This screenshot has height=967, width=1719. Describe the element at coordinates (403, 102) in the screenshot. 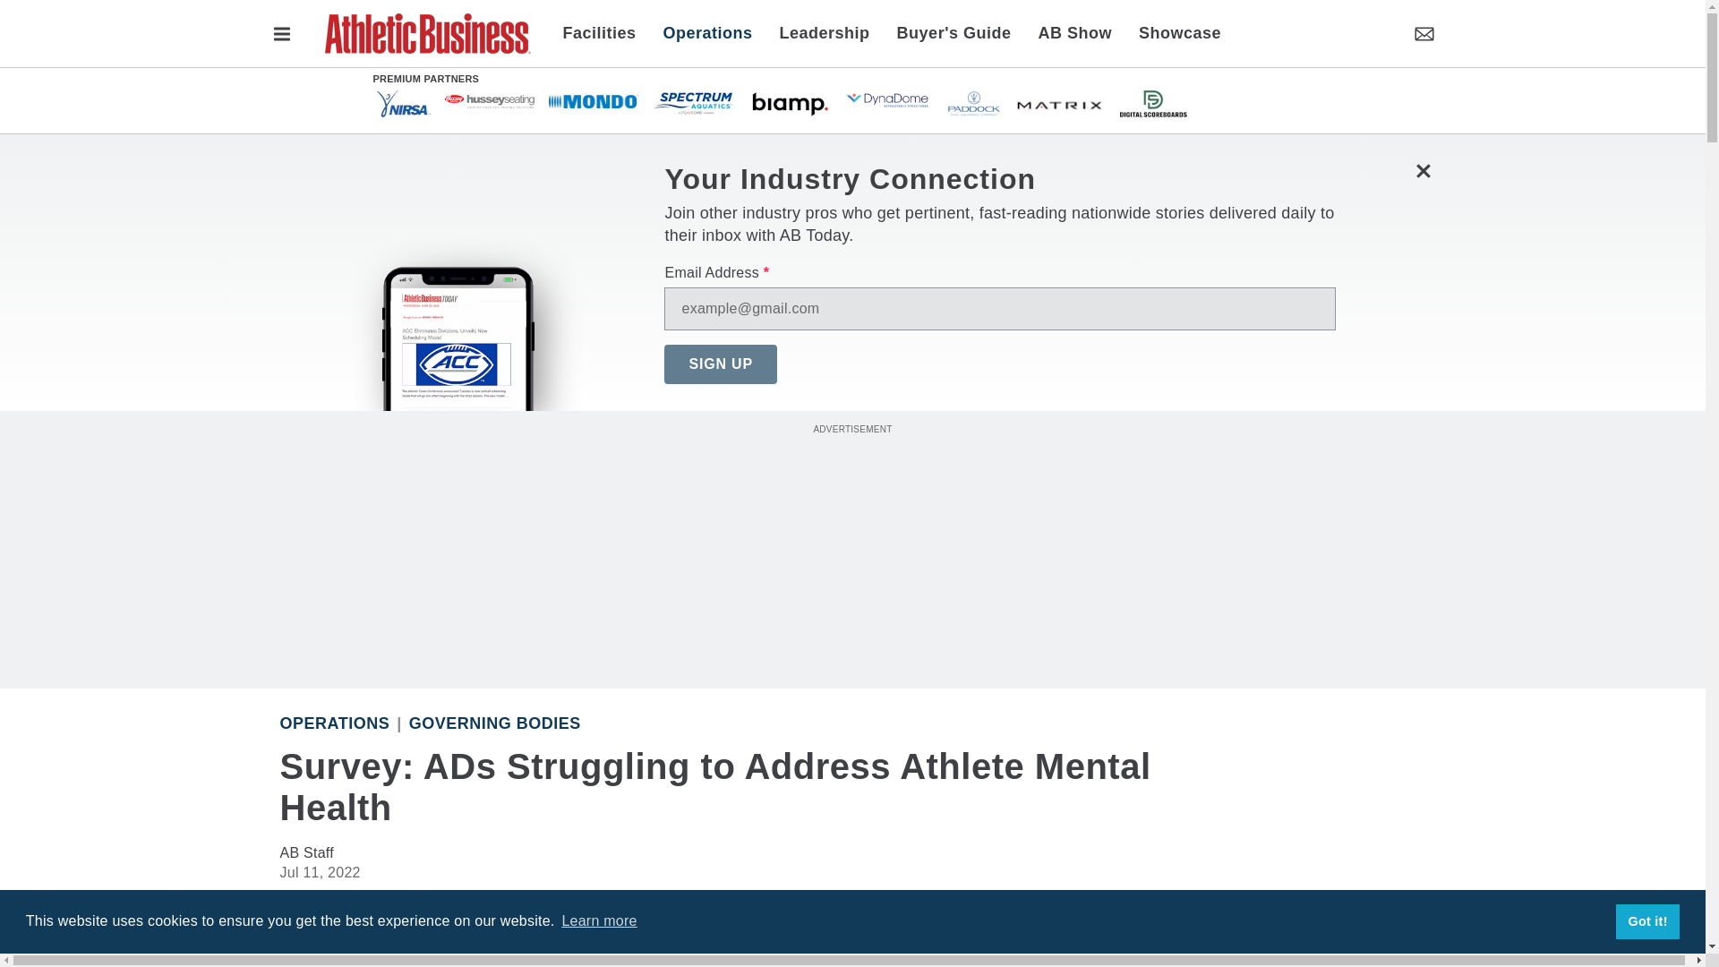

I see `NIRSA` at that location.